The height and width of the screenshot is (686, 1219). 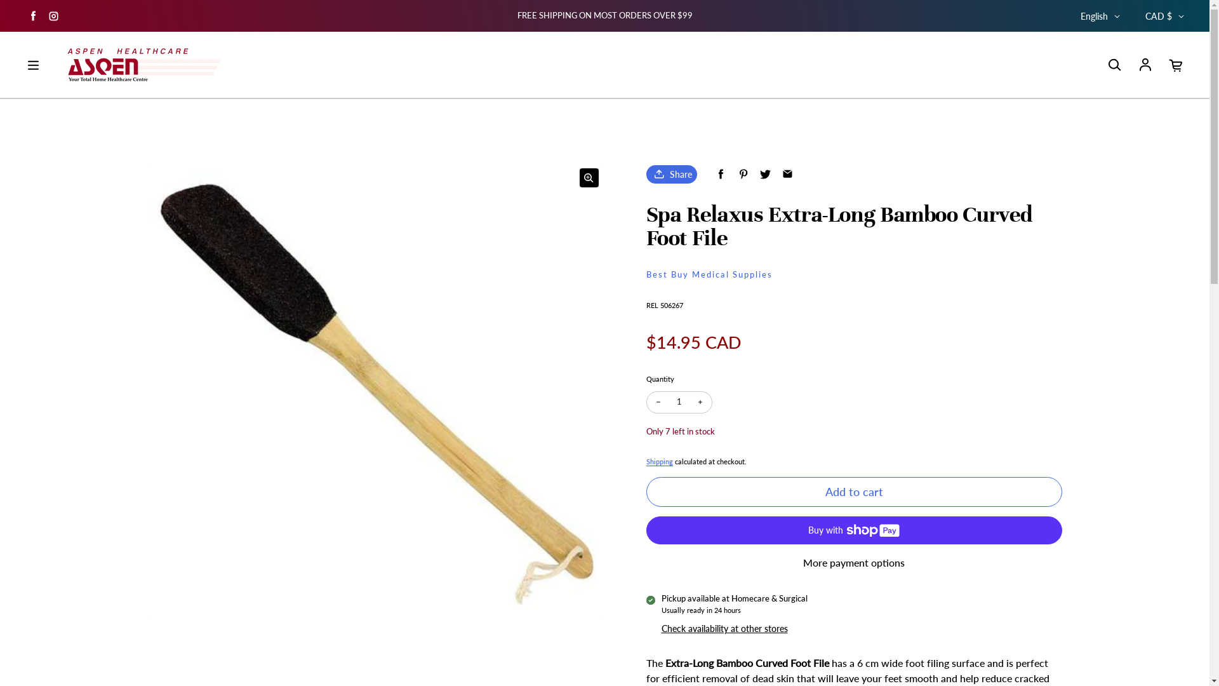 I want to click on CAD $, so click(x=1164, y=16).